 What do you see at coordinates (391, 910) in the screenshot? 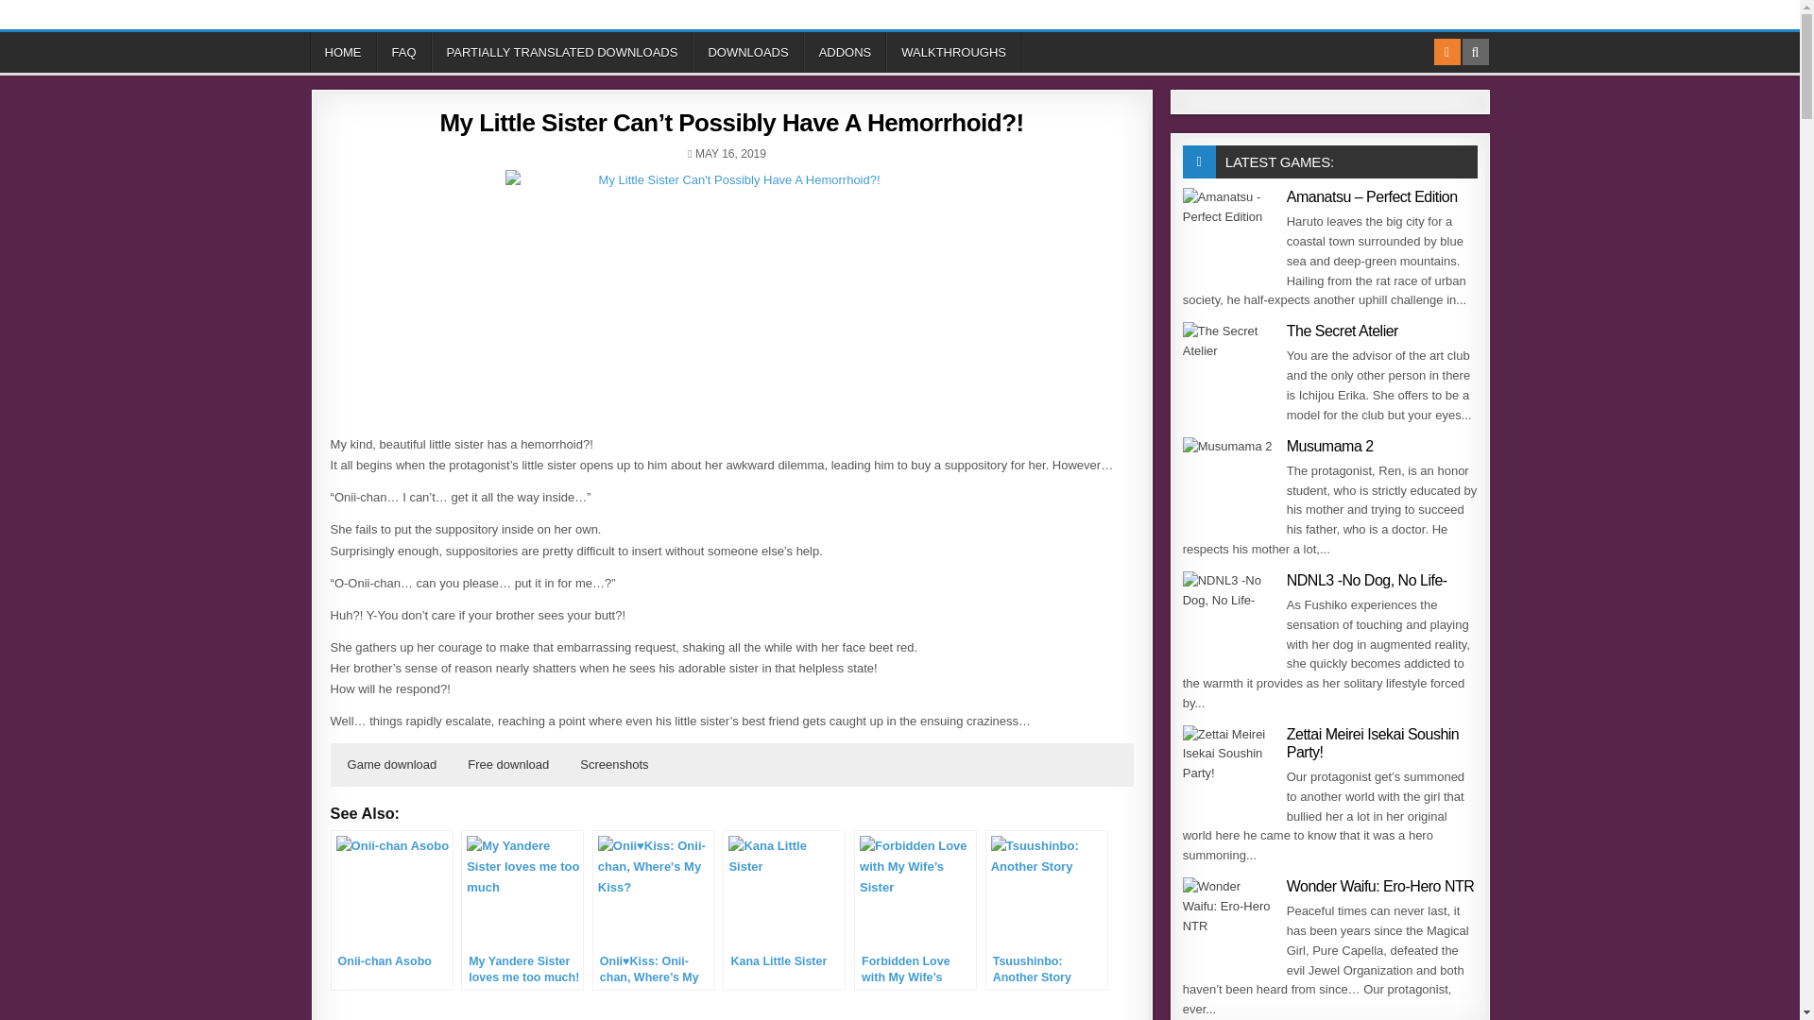
I see `Onii-chan Asobo` at bounding box center [391, 910].